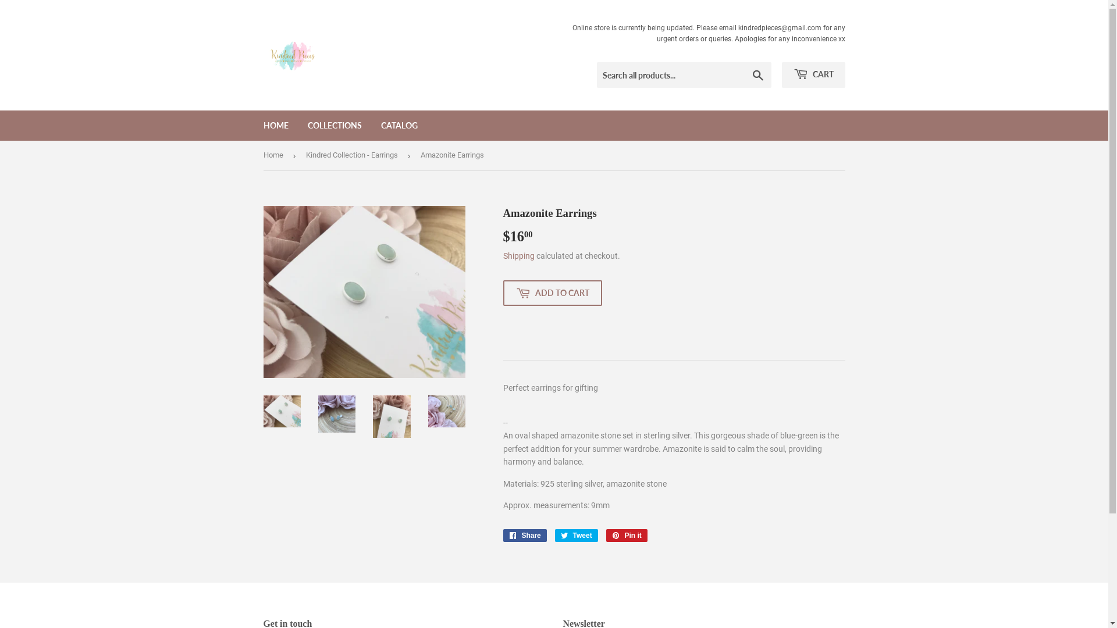 This screenshot has width=1117, height=628. Describe the element at coordinates (757, 76) in the screenshot. I see `Search` at that location.